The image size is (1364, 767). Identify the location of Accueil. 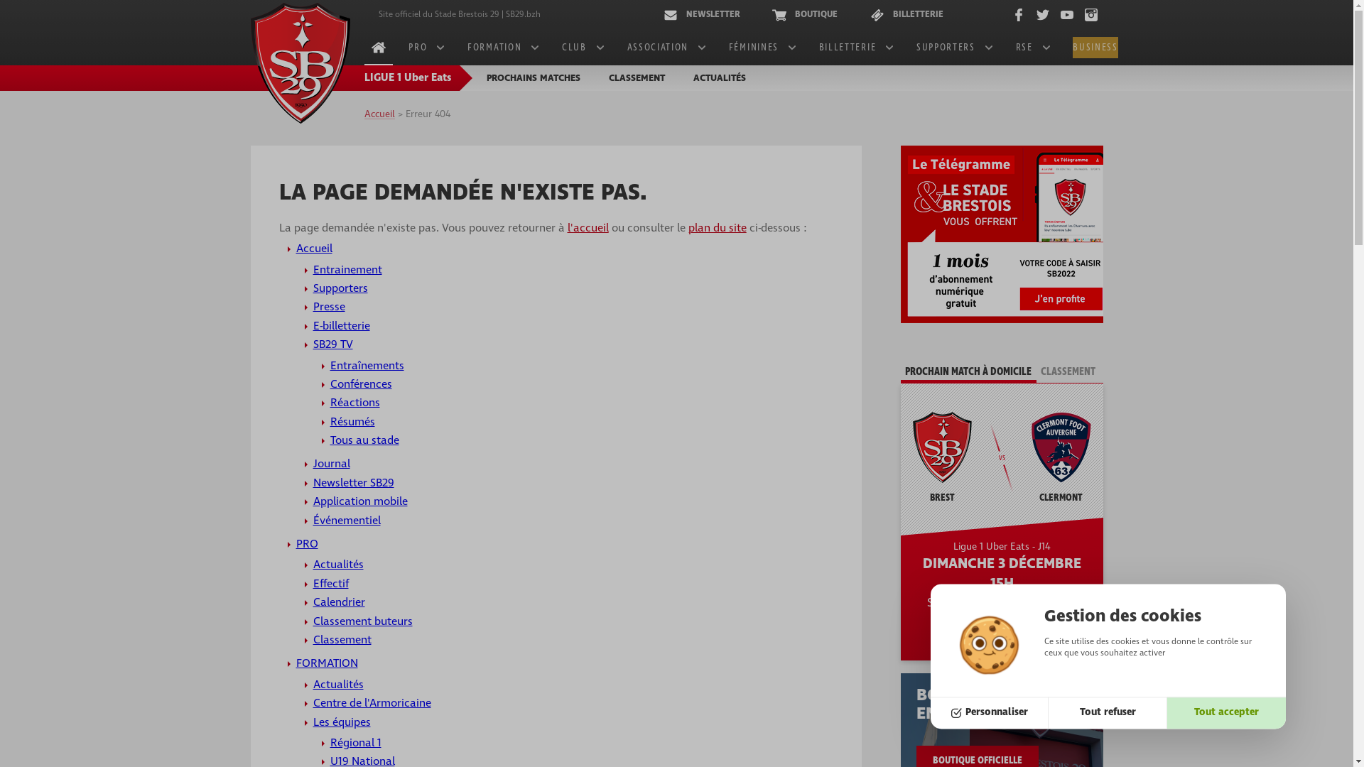
(379, 115).